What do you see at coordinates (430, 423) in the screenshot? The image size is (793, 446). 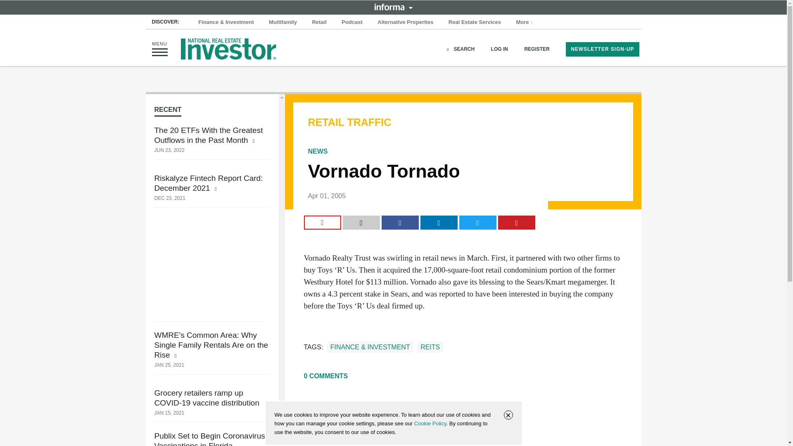 I see `Cookie Policy` at bounding box center [430, 423].